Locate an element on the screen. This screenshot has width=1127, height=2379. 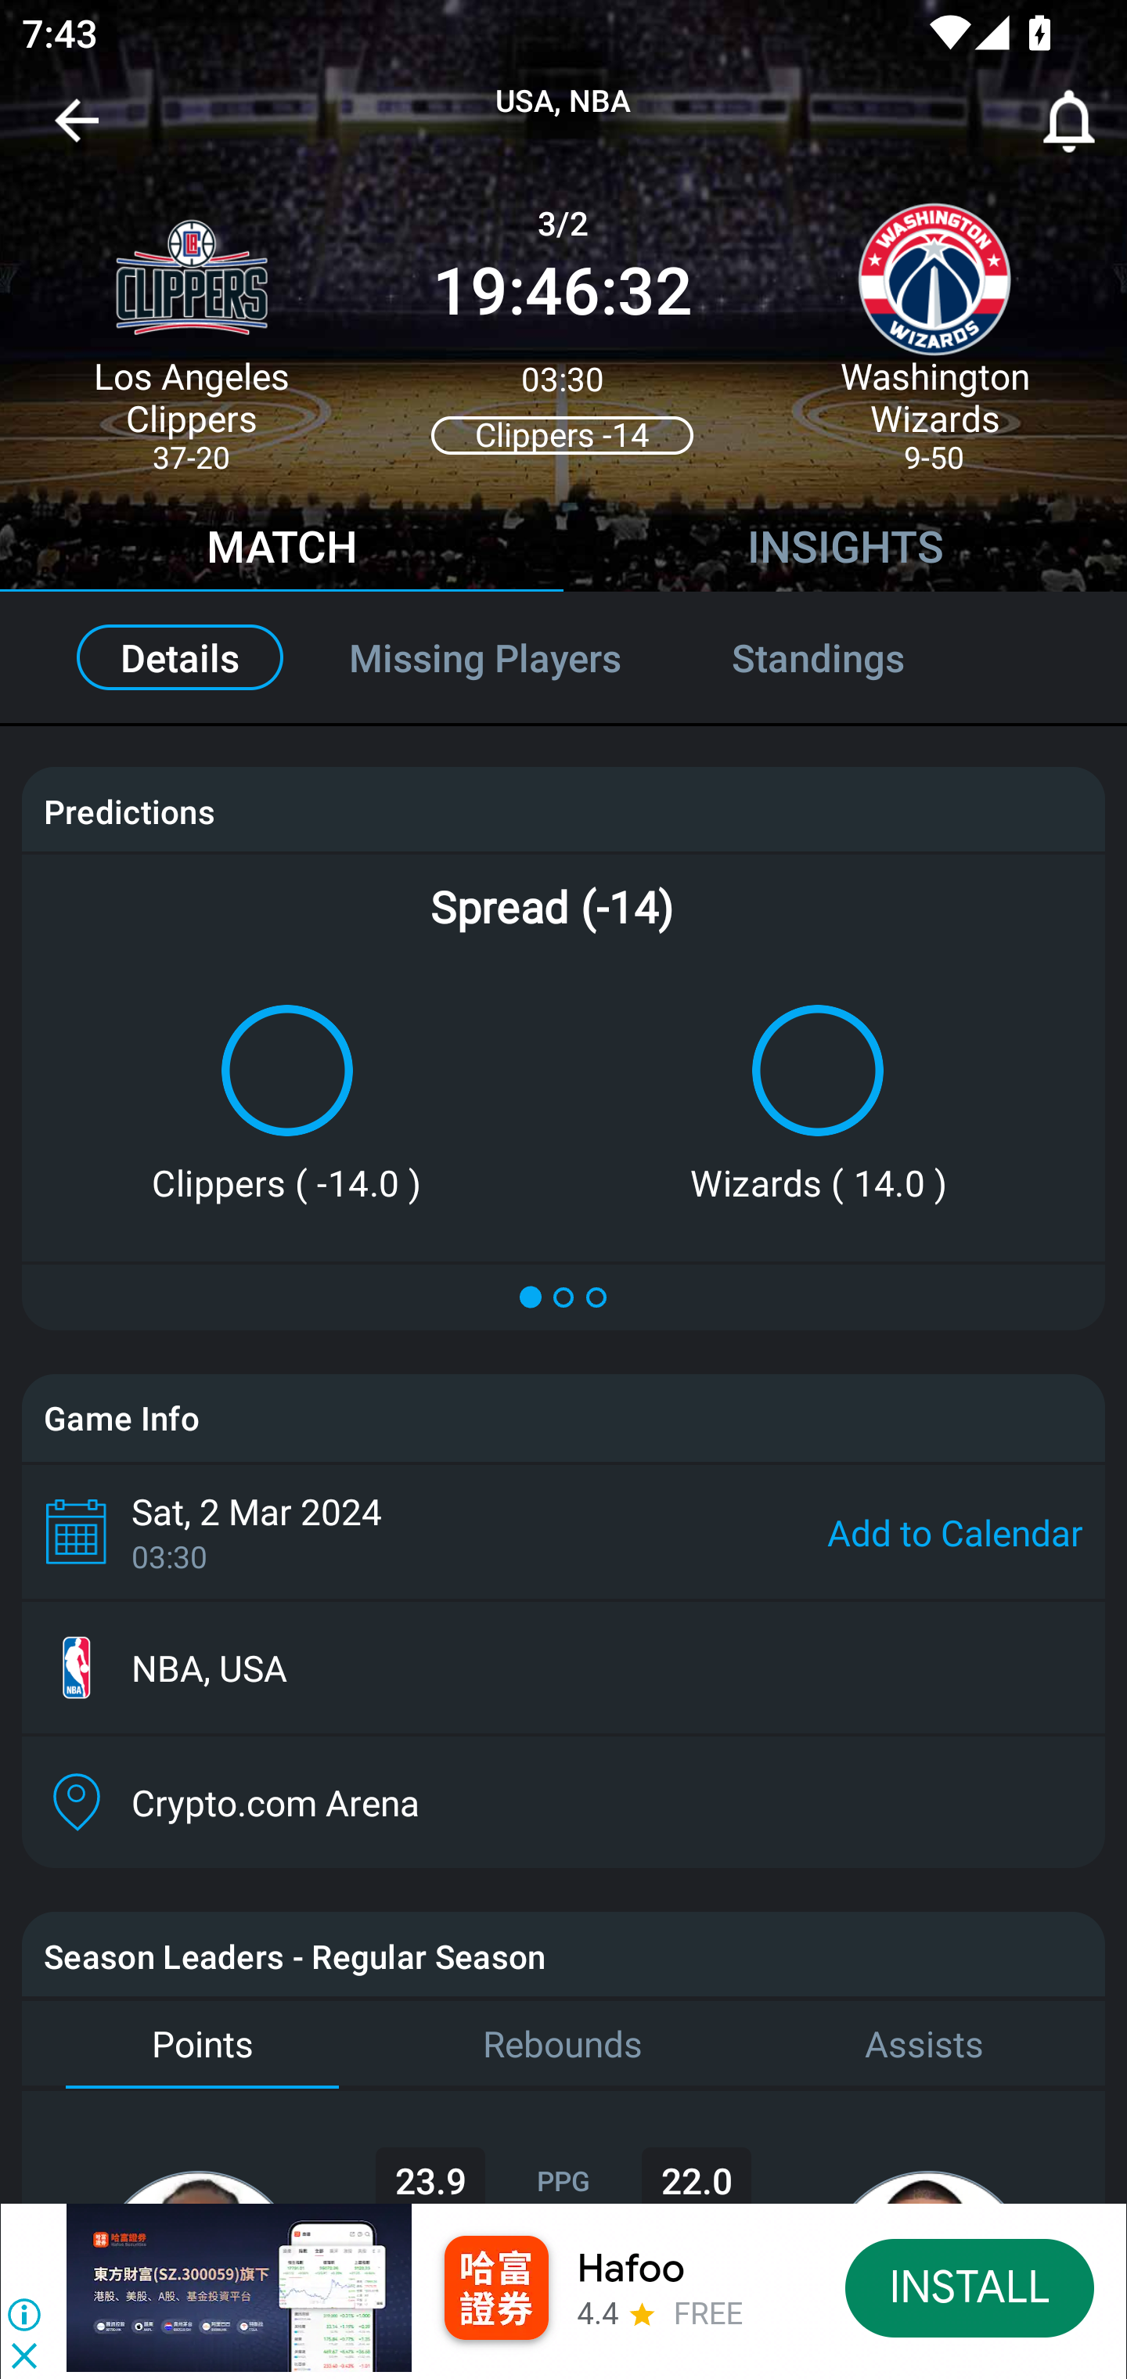
Standings is located at coordinates (852, 657).